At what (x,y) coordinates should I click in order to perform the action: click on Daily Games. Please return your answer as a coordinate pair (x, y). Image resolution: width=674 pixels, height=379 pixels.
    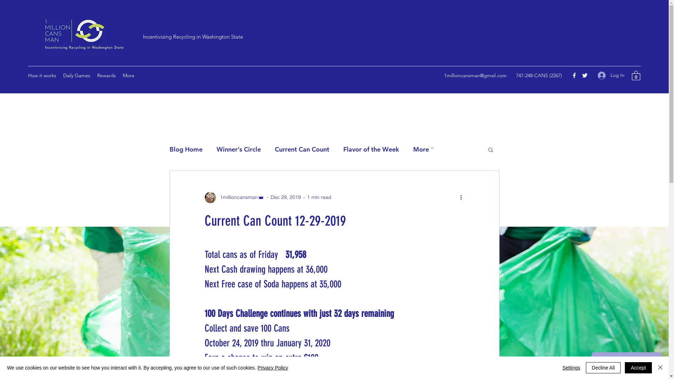
    Looking at the image, I should click on (77, 75).